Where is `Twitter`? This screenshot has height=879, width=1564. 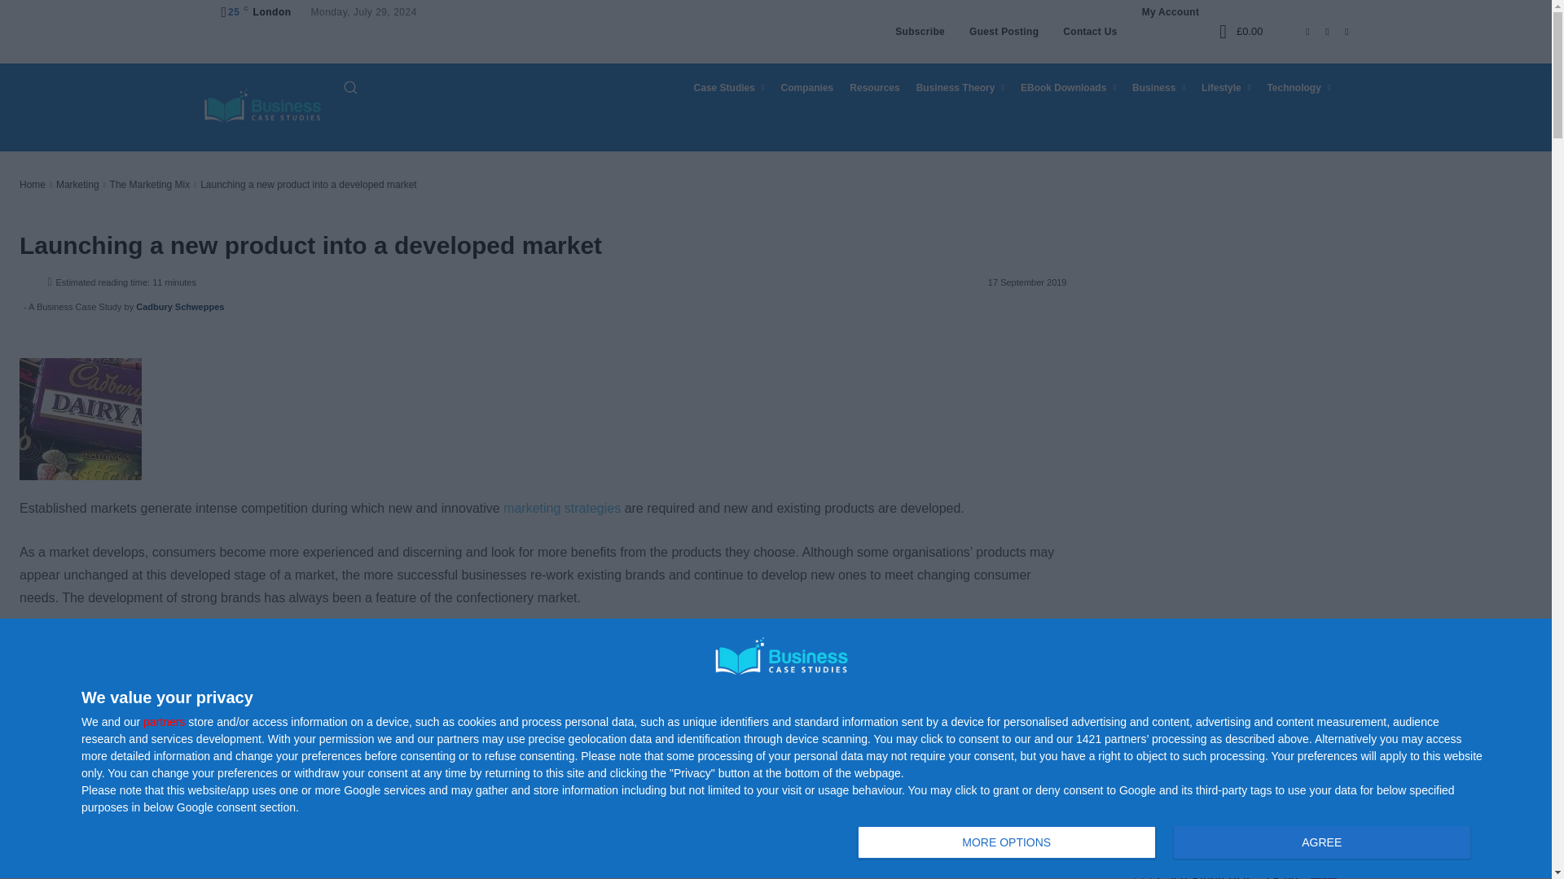 Twitter is located at coordinates (1336, 31).